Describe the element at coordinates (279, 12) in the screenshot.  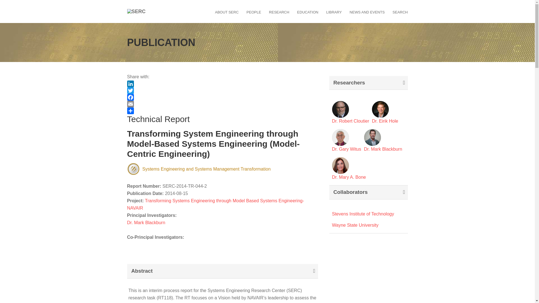
I see `RESEARCH` at that location.